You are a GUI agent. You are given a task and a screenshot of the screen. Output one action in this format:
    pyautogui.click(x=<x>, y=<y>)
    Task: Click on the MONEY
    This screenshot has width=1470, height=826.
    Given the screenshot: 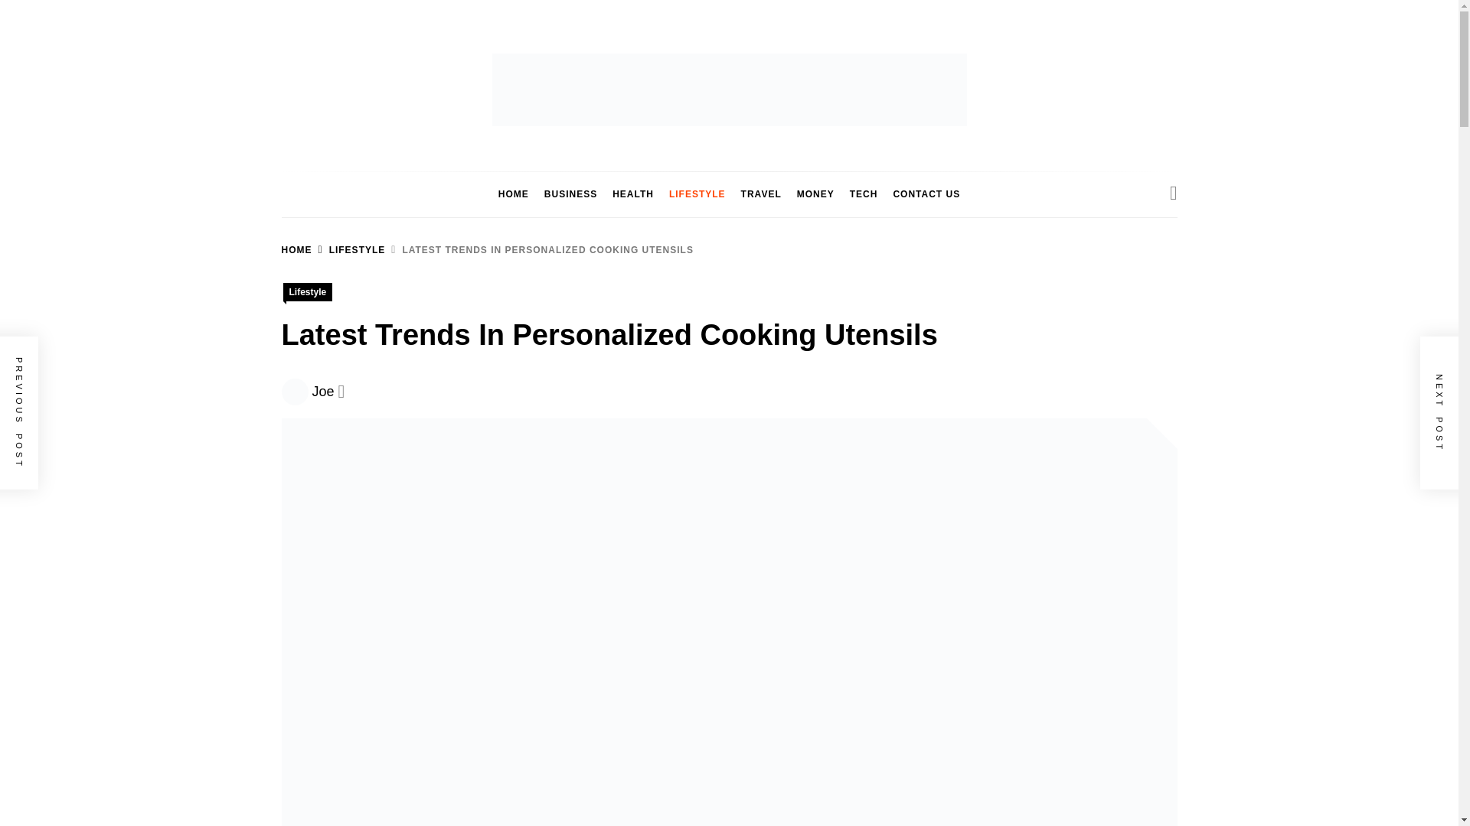 What is the action you would take?
    pyautogui.click(x=816, y=194)
    